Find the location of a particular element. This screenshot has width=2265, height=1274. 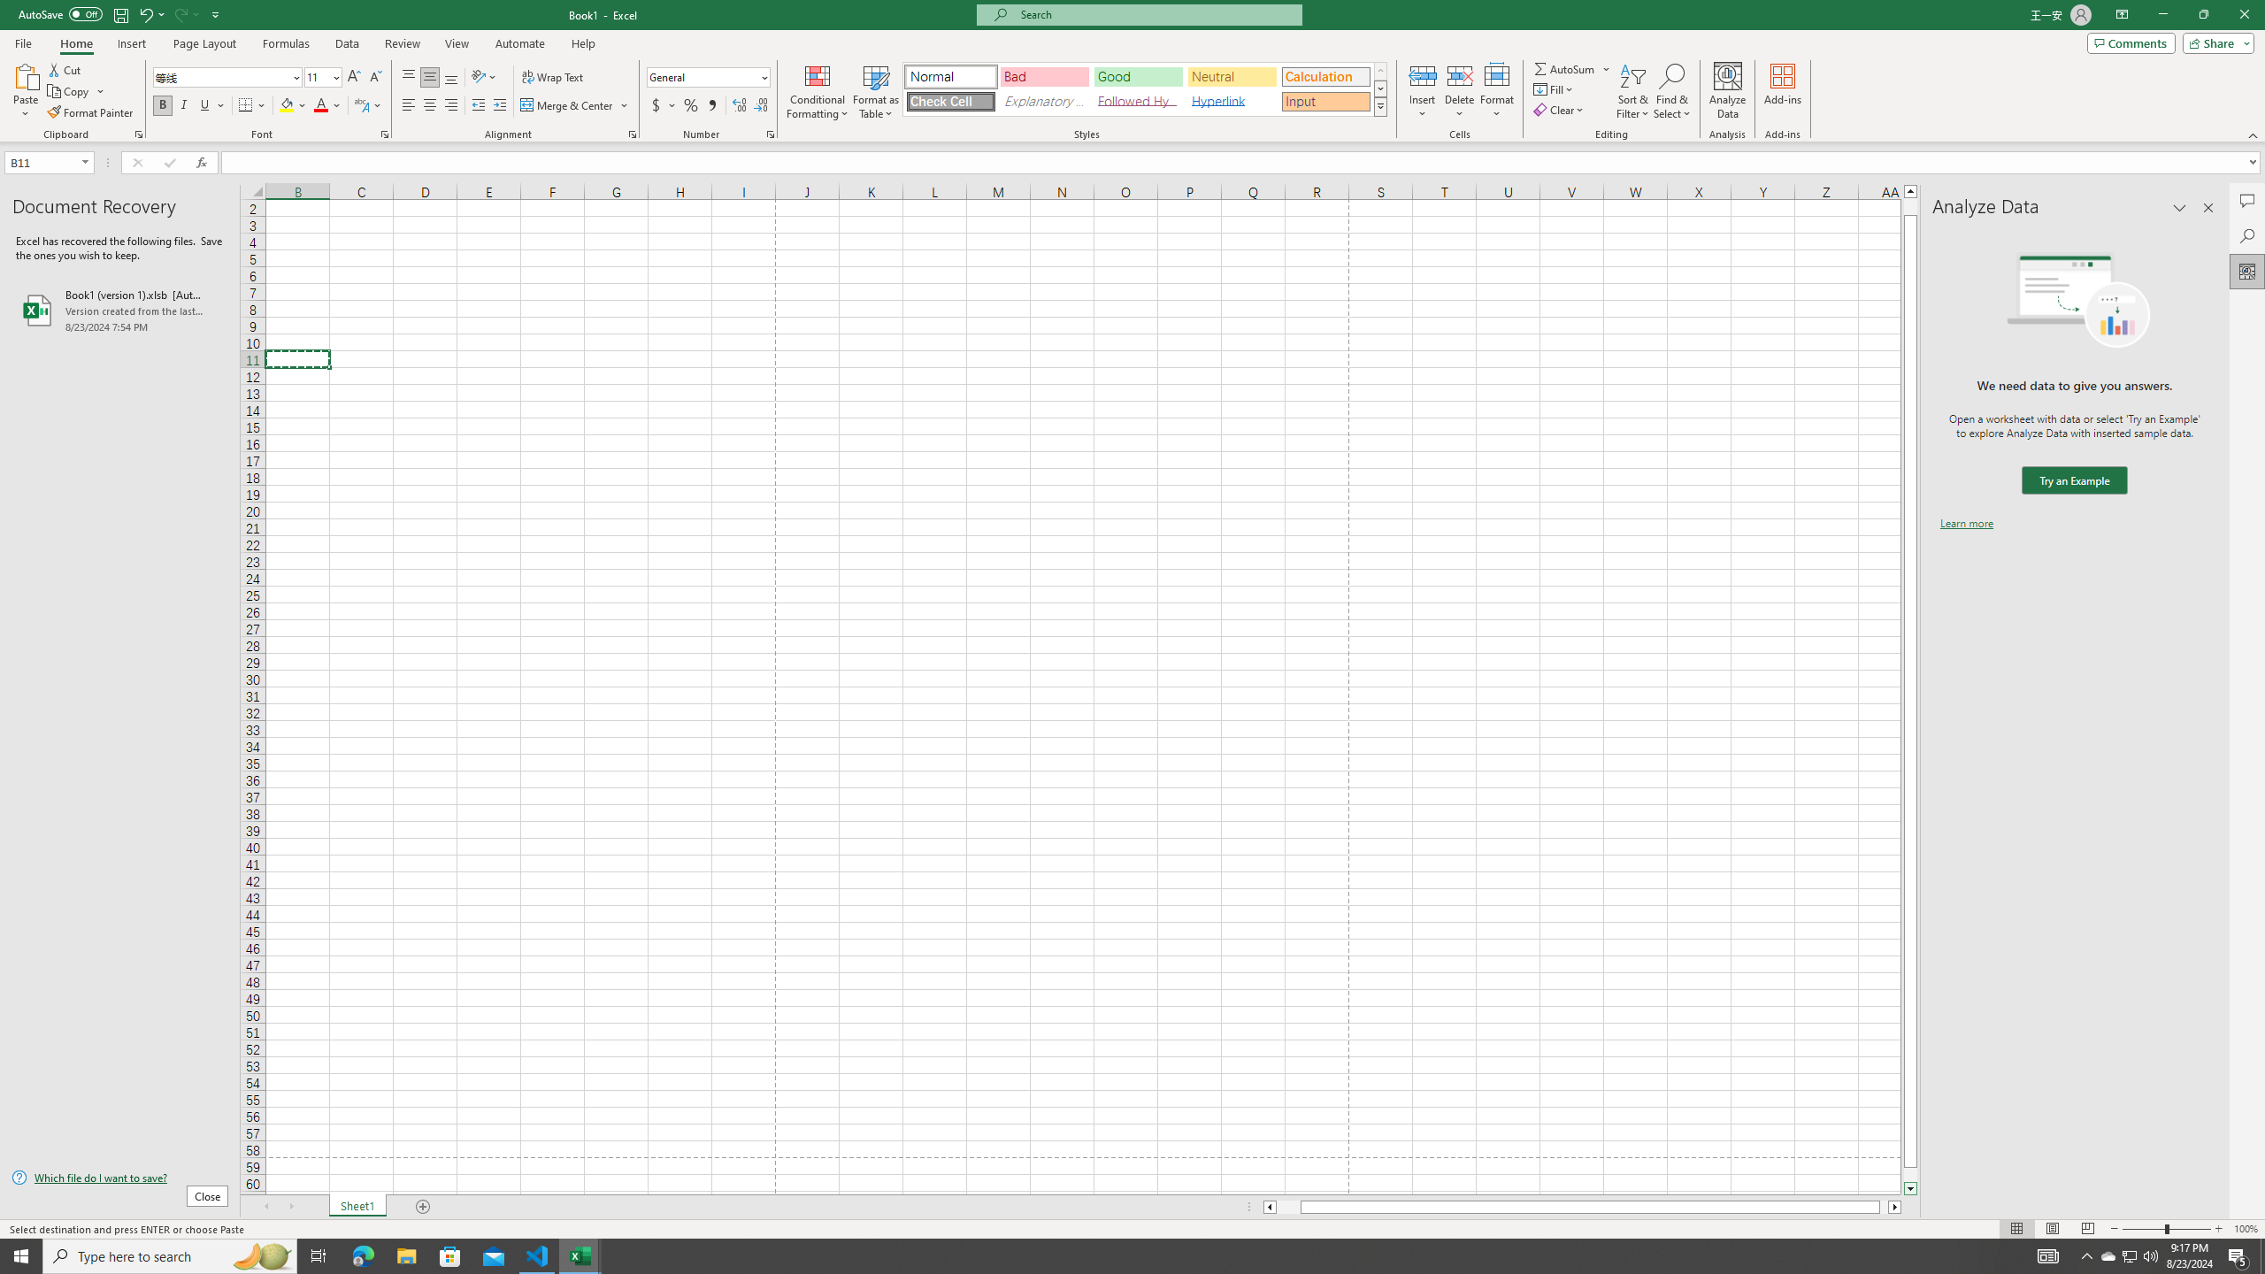

Align Right is located at coordinates (451, 106).